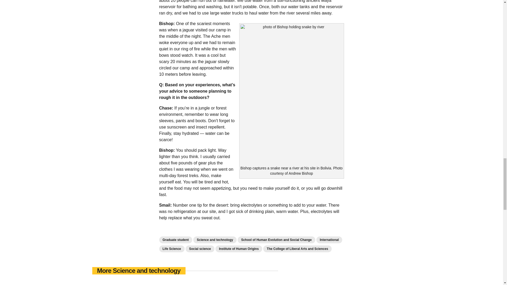  I want to click on Life Science, so click(172, 249).